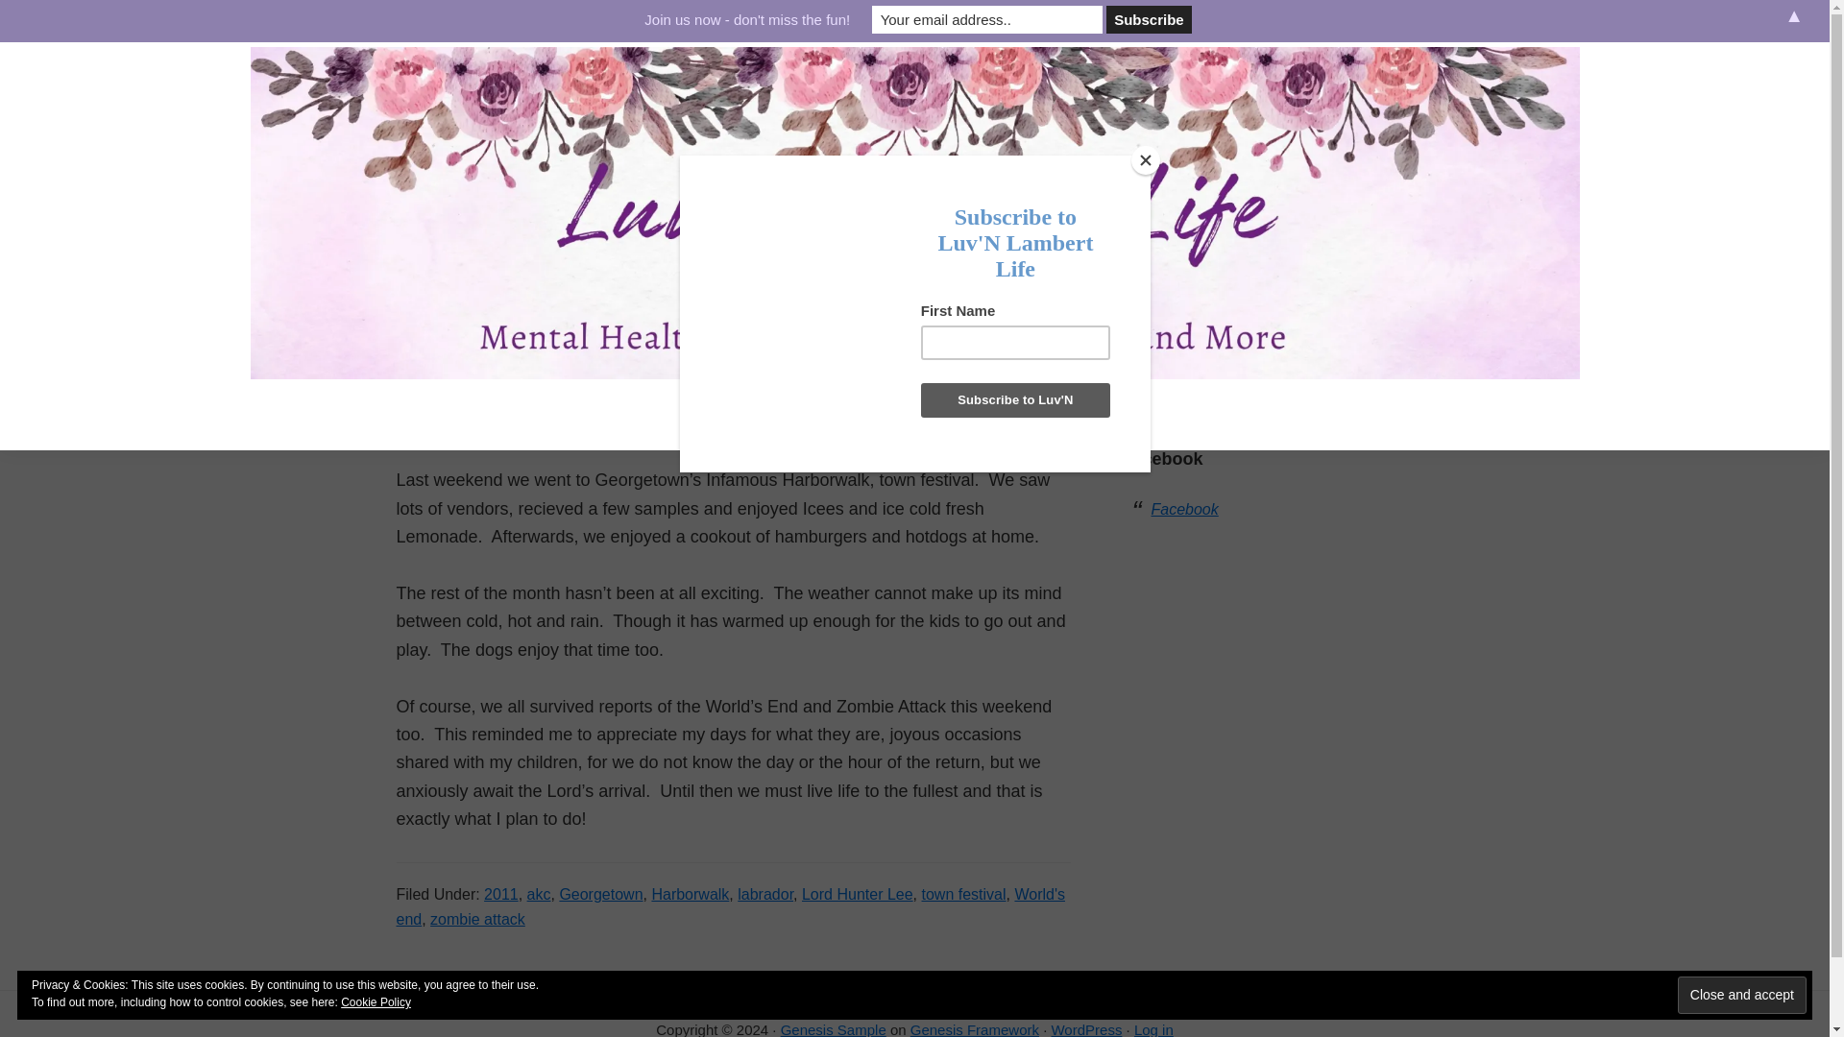 The image size is (1844, 1037). Describe the element at coordinates (975, 1029) in the screenshot. I see `Genesis Framework` at that location.